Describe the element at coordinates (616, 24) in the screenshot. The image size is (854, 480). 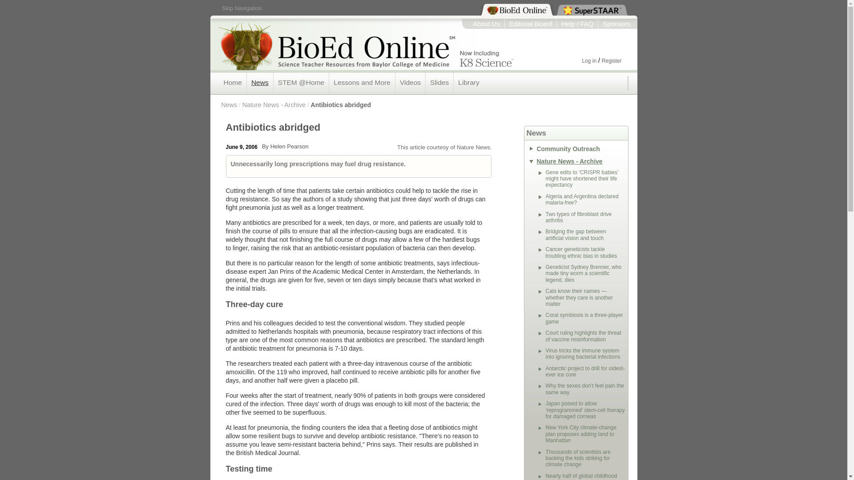
I see `Sponsors` at that location.